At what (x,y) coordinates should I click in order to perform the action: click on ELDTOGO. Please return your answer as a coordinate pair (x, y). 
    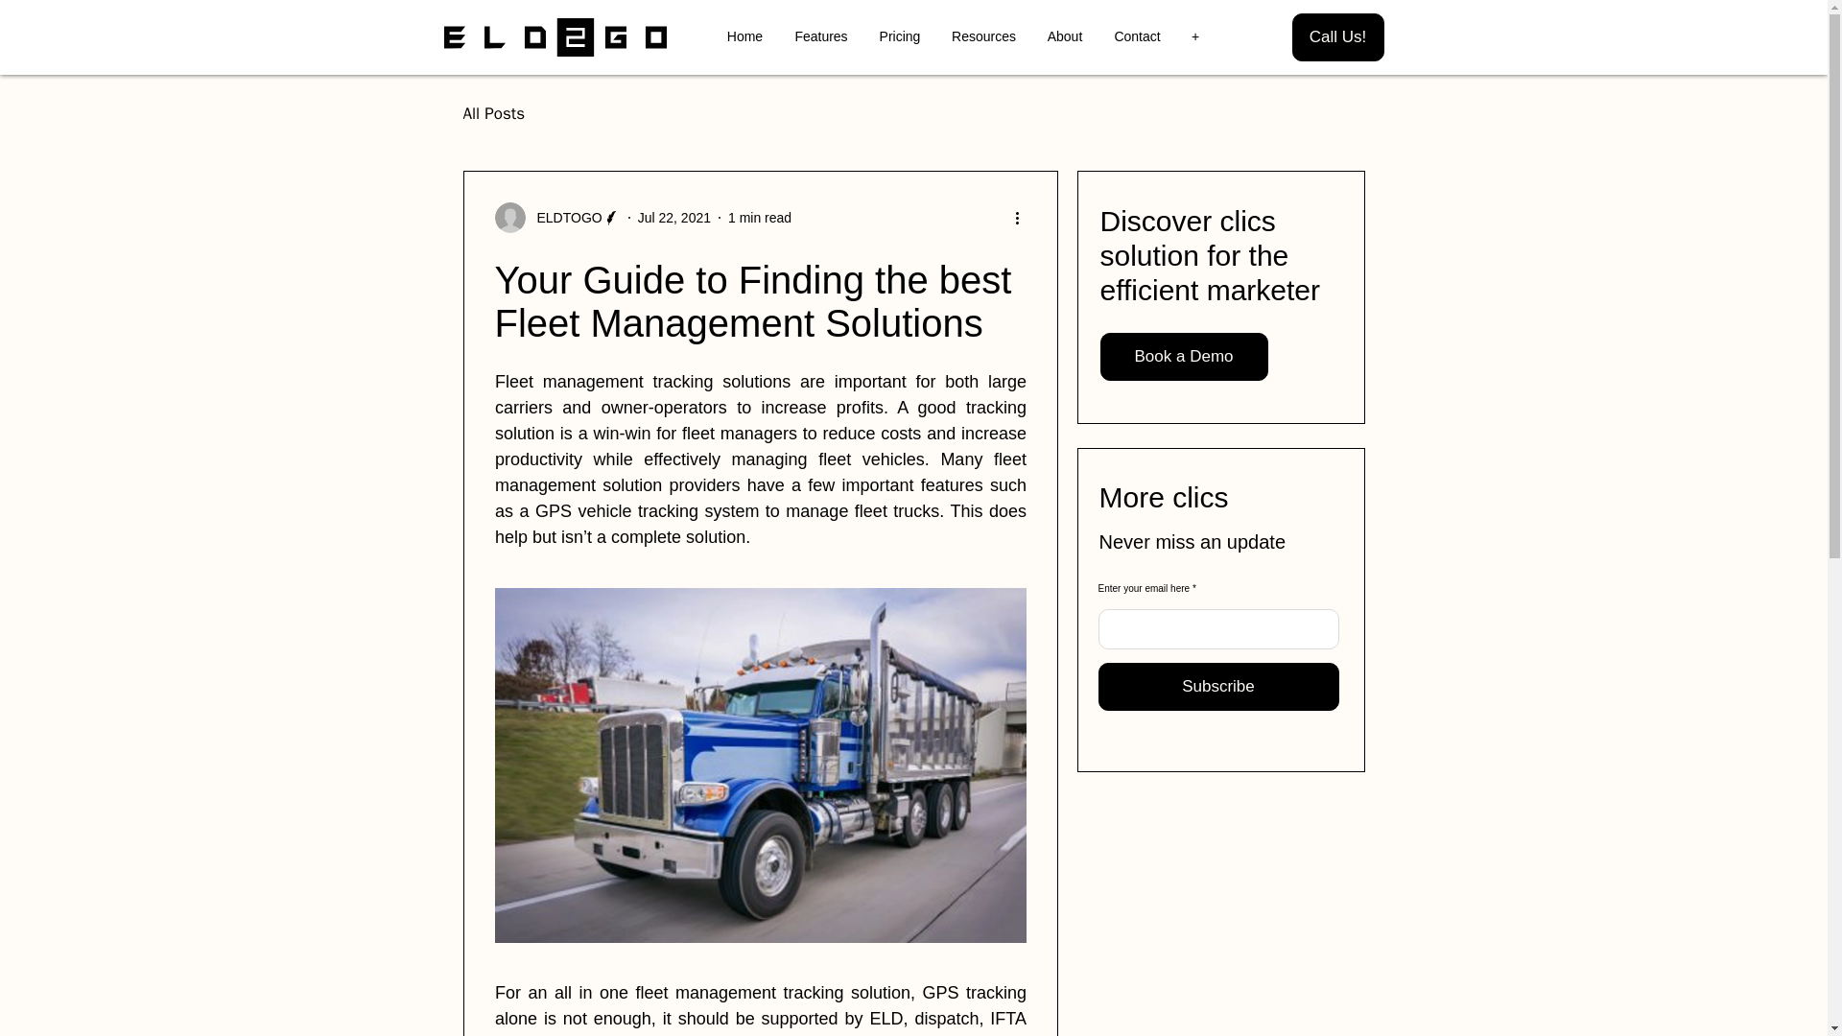
    Looking at the image, I should click on (563, 217).